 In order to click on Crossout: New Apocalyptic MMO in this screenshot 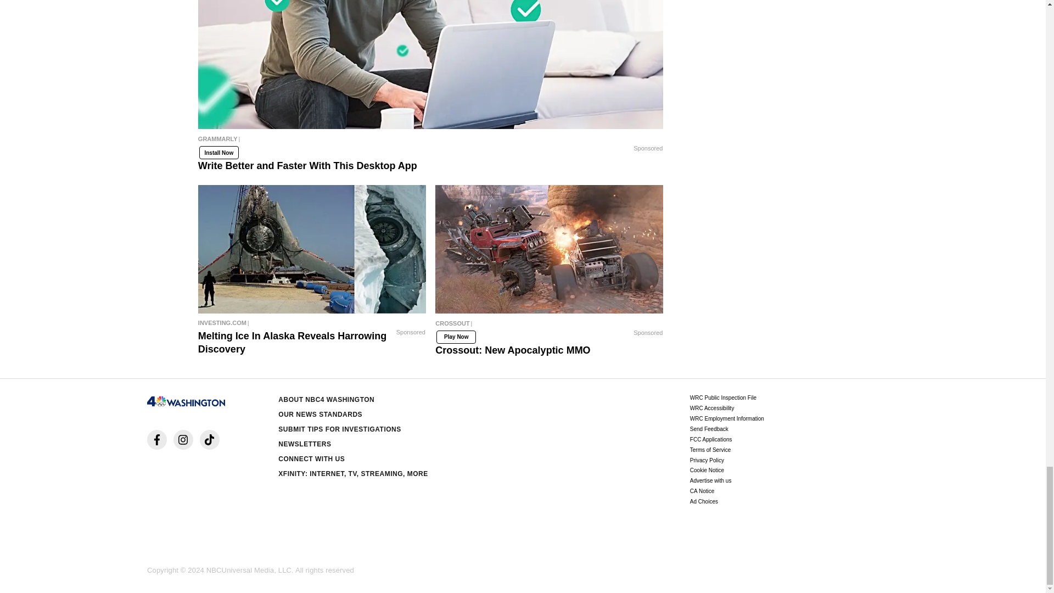, I will do `click(549, 326)`.